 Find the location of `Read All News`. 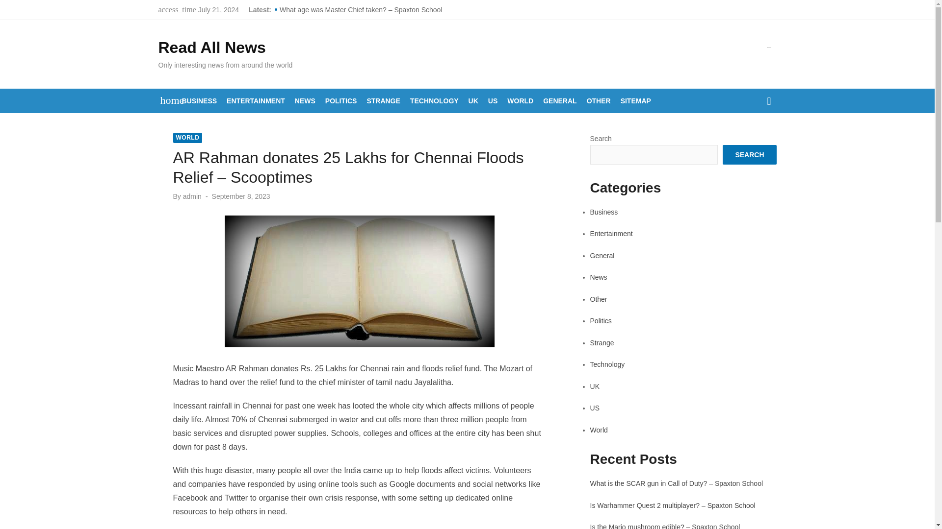

Read All News is located at coordinates (212, 47).